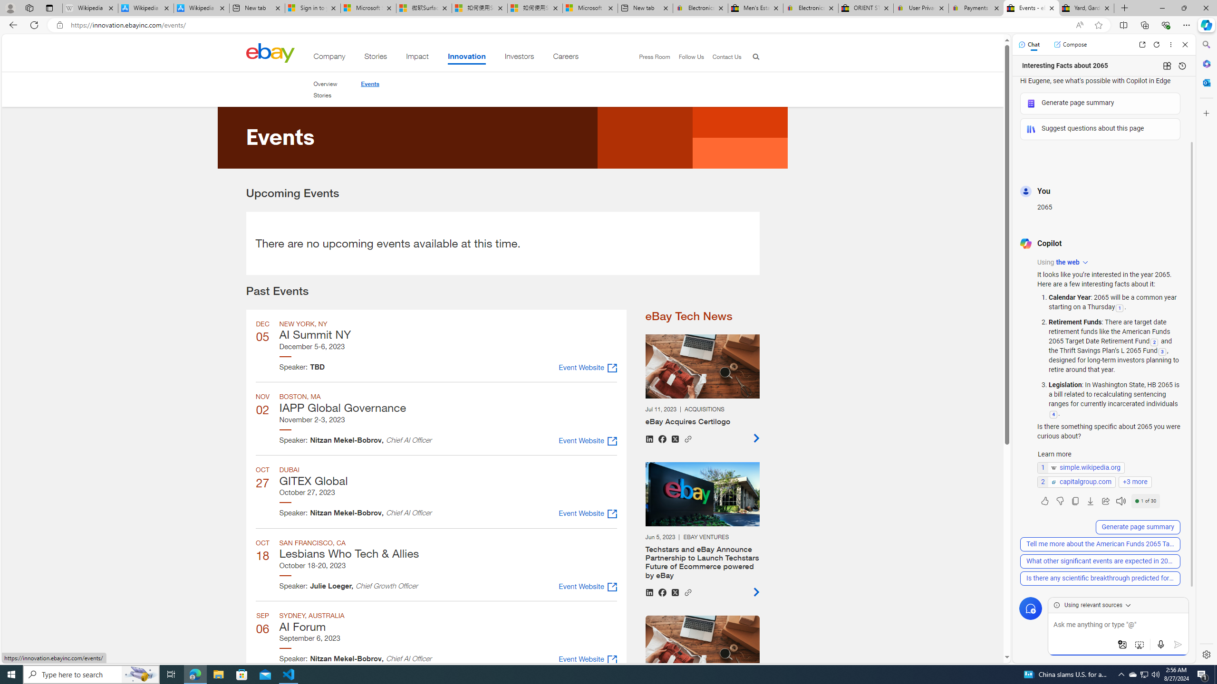 The height and width of the screenshot is (684, 1217). What do you see at coordinates (976, 8) in the screenshot?
I see `Payments Terms of Use | eBay.com` at bounding box center [976, 8].